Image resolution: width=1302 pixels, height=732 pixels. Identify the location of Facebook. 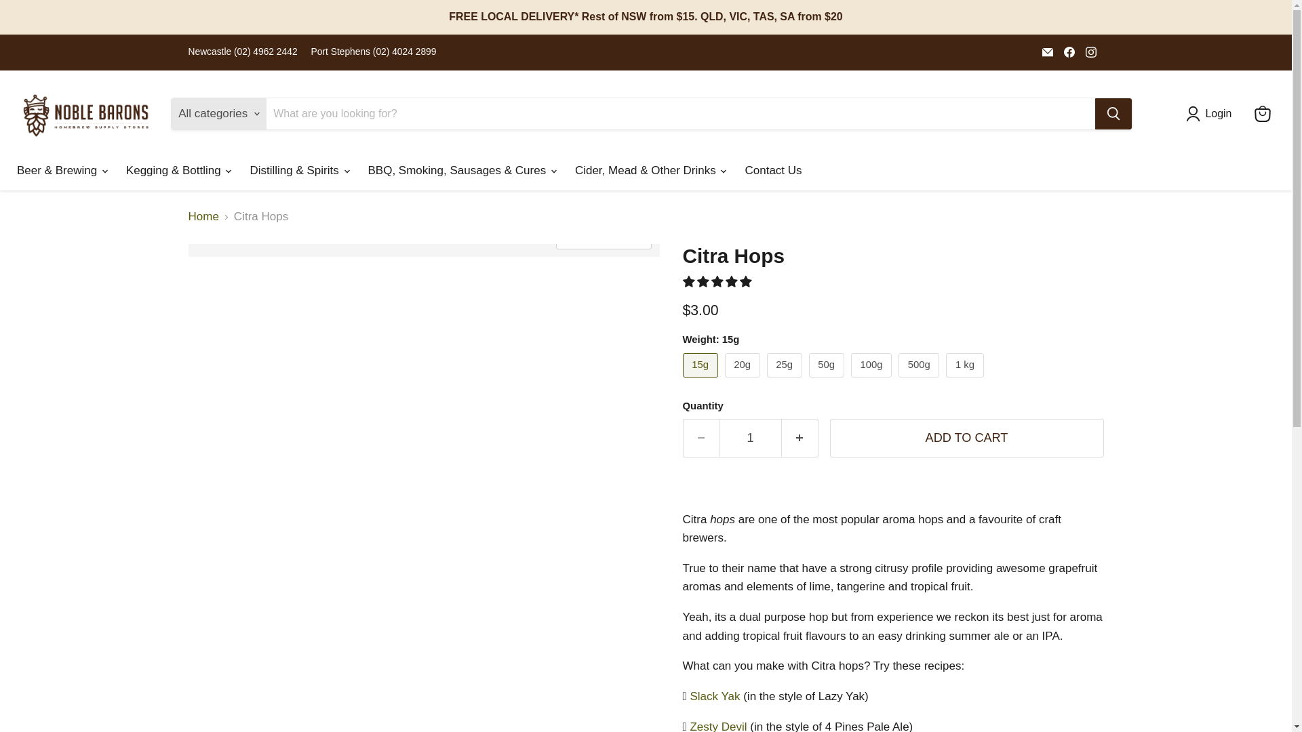
(1069, 52).